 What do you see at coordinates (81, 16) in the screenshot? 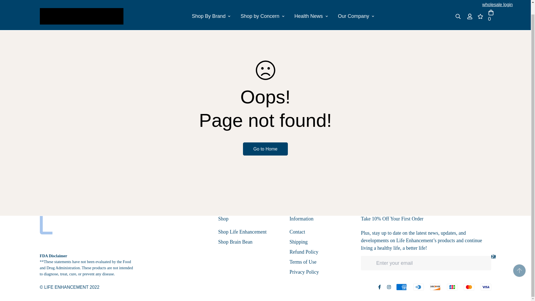
I see `Life Enhancement Products` at bounding box center [81, 16].